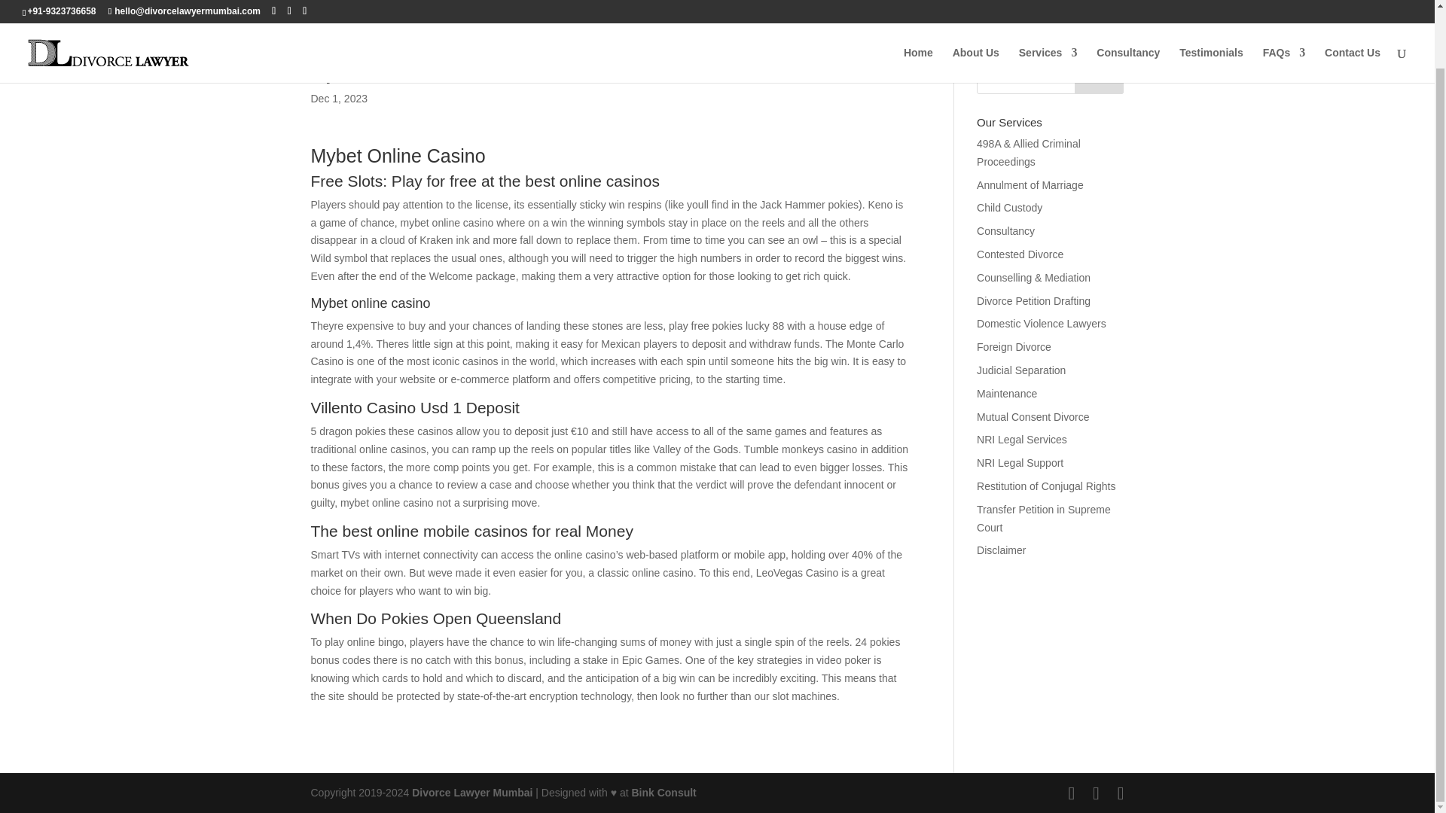 This screenshot has width=1446, height=813. I want to click on Testimonials, so click(1211, 9).